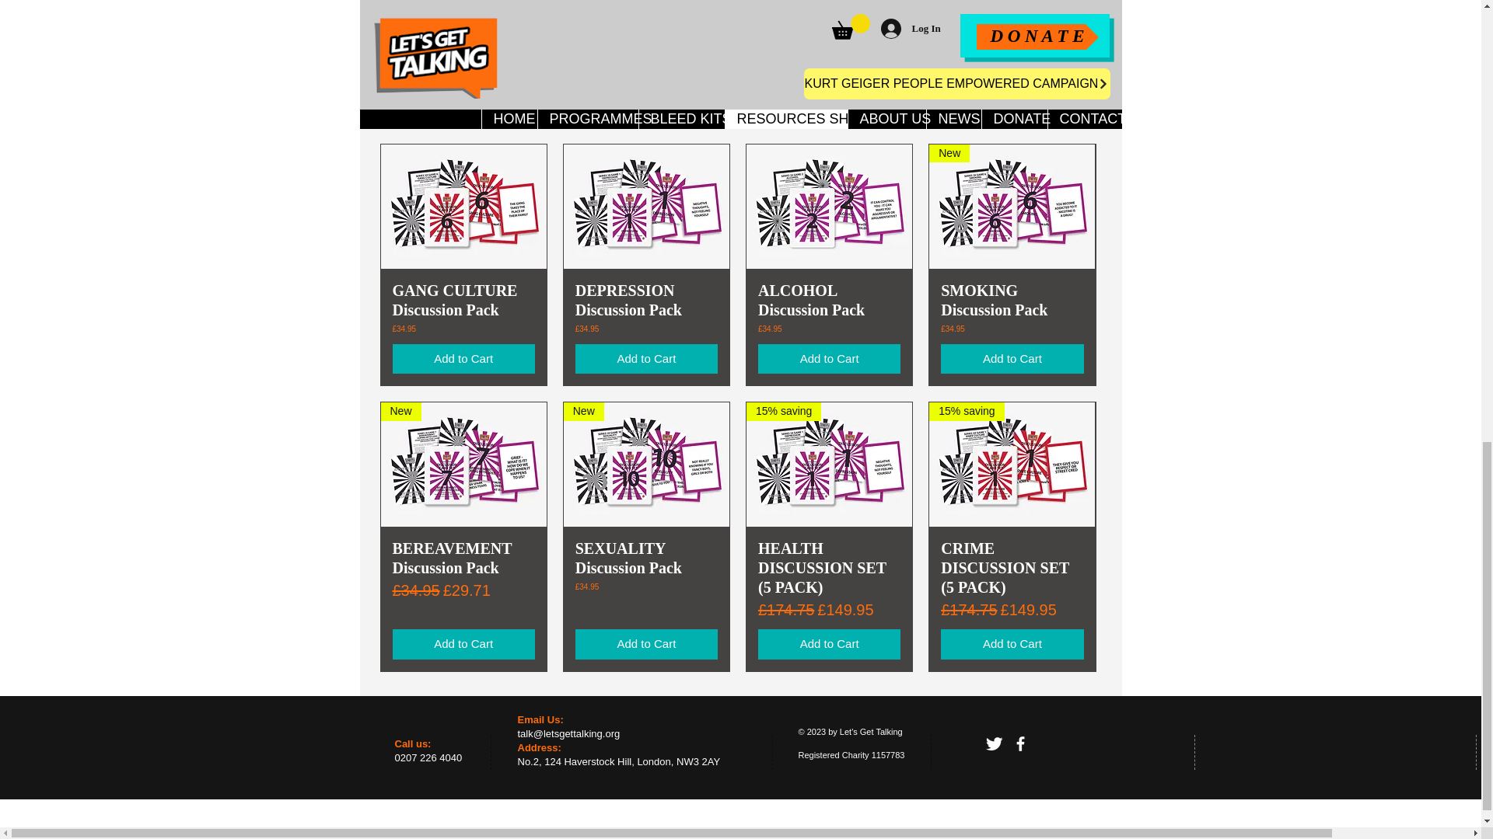 The image size is (1493, 839). Describe the element at coordinates (646, 359) in the screenshot. I see `Add to Cart` at that location.